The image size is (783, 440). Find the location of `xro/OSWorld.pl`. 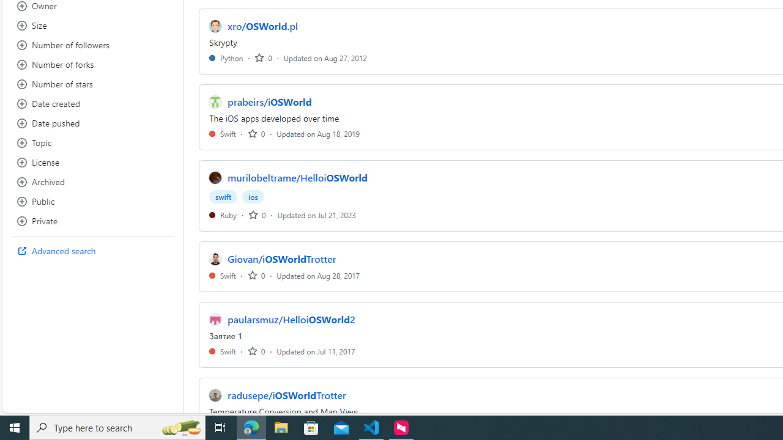

xro/OSWorld.pl is located at coordinates (263, 26).